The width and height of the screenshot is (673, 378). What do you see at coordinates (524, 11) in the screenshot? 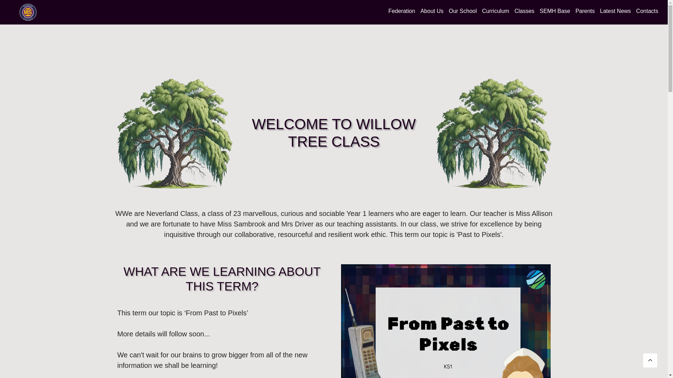
I see `Classes` at bounding box center [524, 11].